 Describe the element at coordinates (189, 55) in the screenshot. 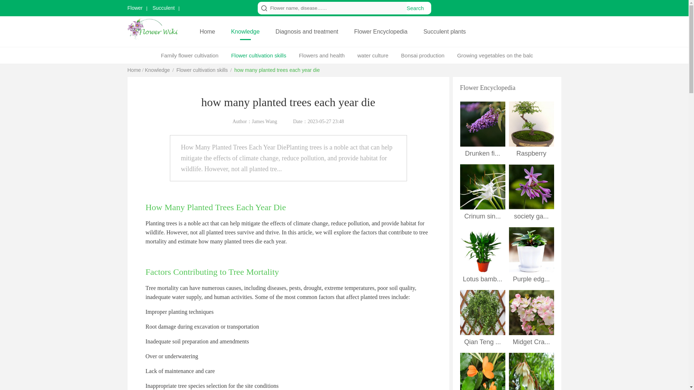

I see `Family flower cultivation` at that location.